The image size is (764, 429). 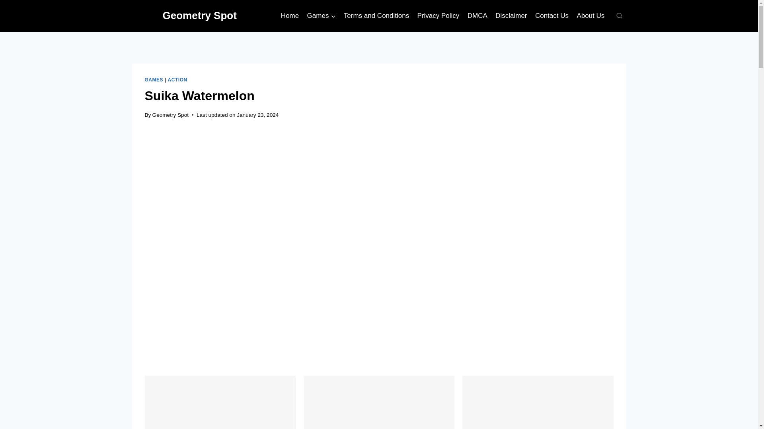 What do you see at coordinates (177, 80) in the screenshot?
I see `ACTION` at bounding box center [177, 80].